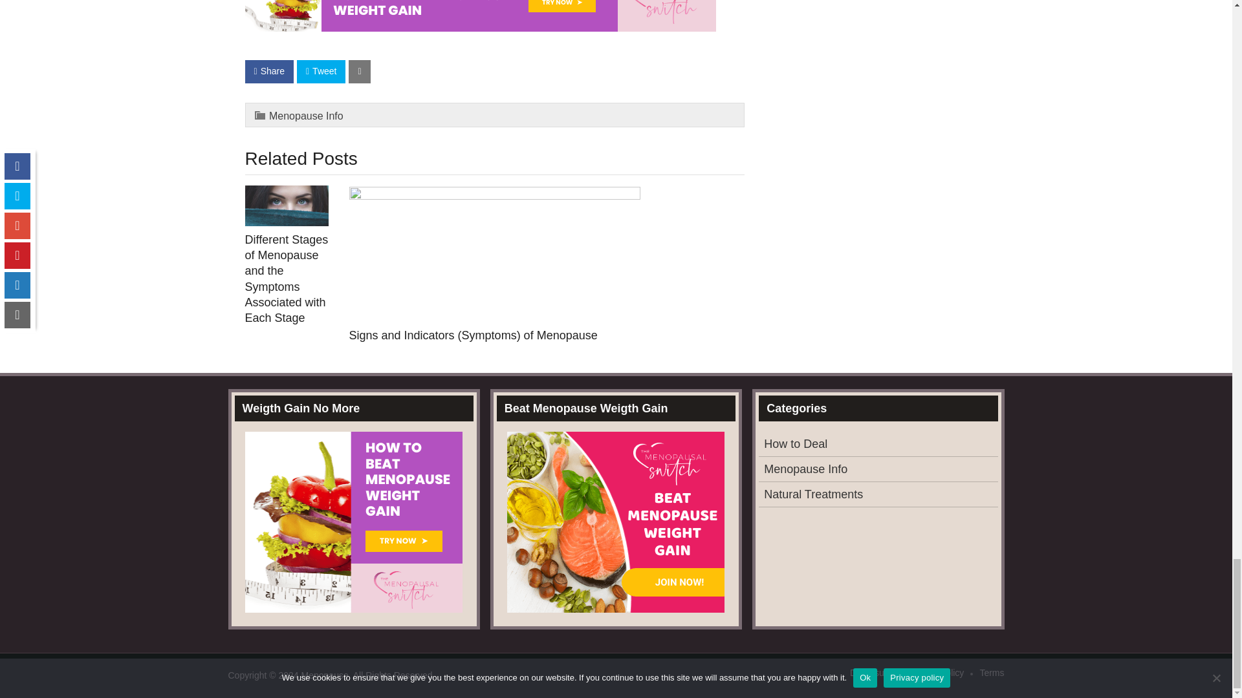 The height and width of the screenshot is (698, 1242). I want to click on Tweet, so click(321, 71).